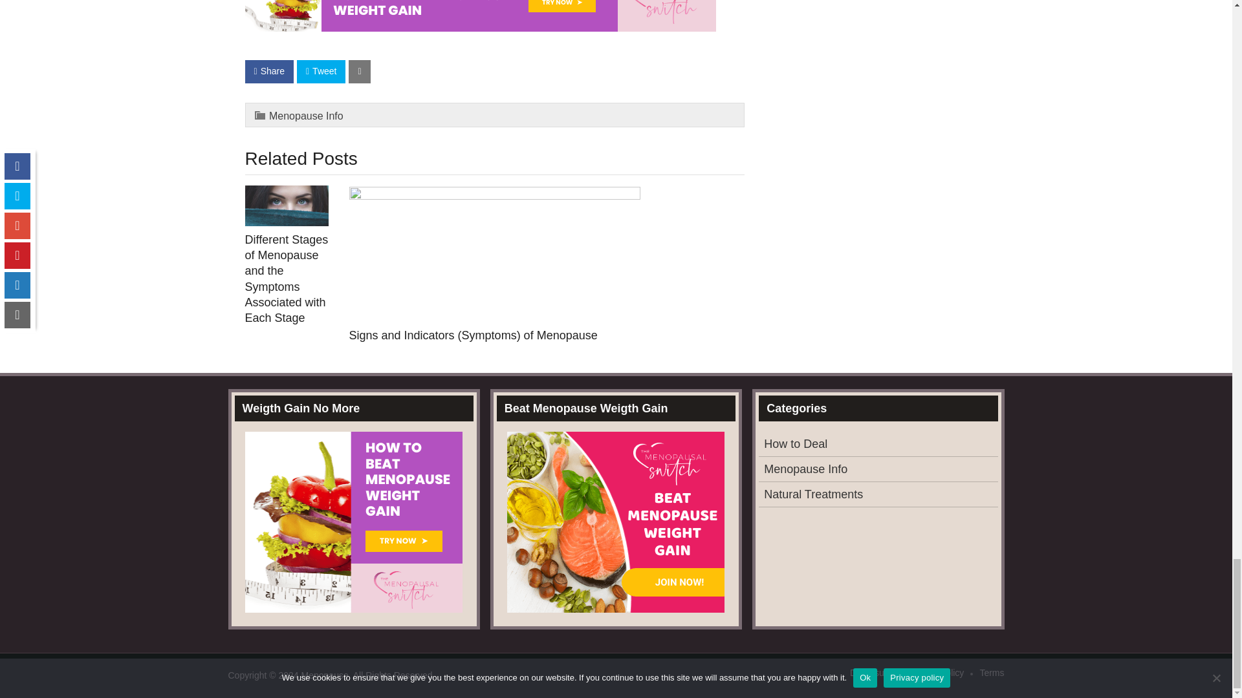 The height and width of the screenshot is (698, 1242). I want to click on Tweet, so click(321, 71).